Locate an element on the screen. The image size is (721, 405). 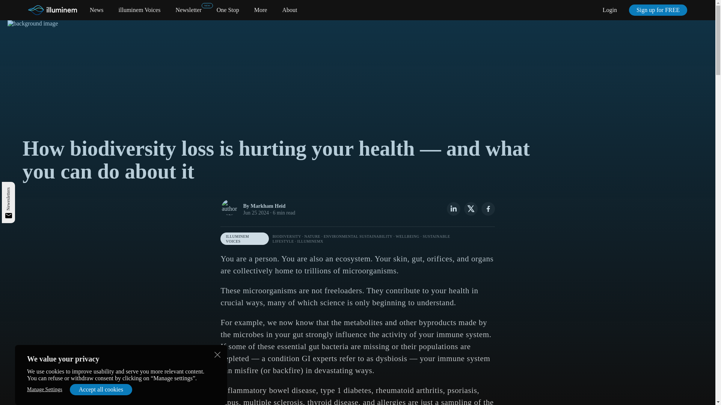
ENVIRONMENTAL SUSTAINABILITY is located at coordinates (358, 236).